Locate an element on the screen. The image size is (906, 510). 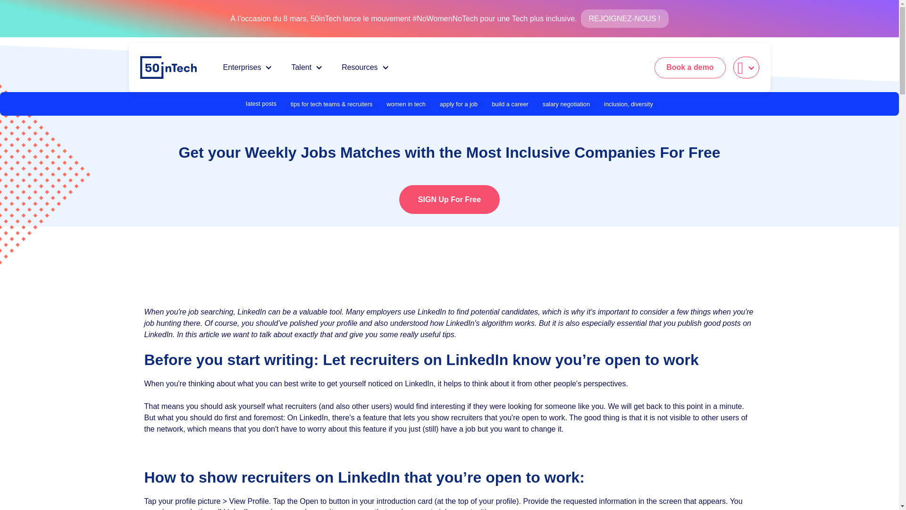
inclusion, diversity is located at coordinates (629, 104).